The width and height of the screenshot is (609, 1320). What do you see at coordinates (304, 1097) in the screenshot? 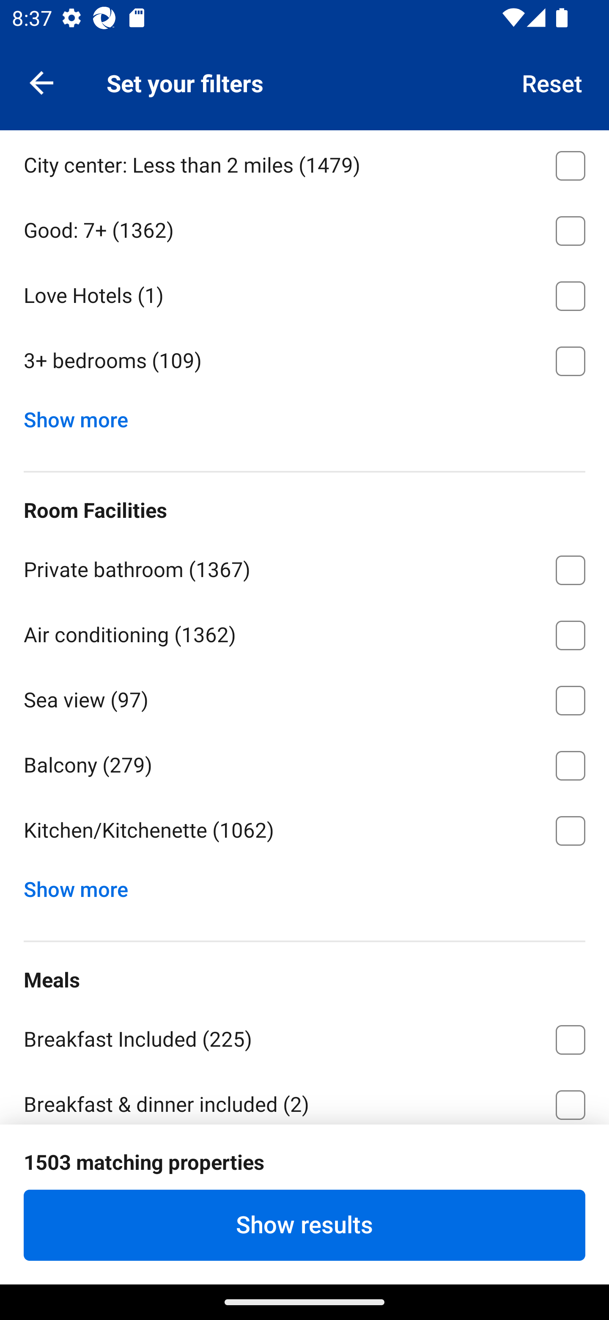
I see `Breakfast & dinner included ⁦(2)` at bounding box center [304, 1097].